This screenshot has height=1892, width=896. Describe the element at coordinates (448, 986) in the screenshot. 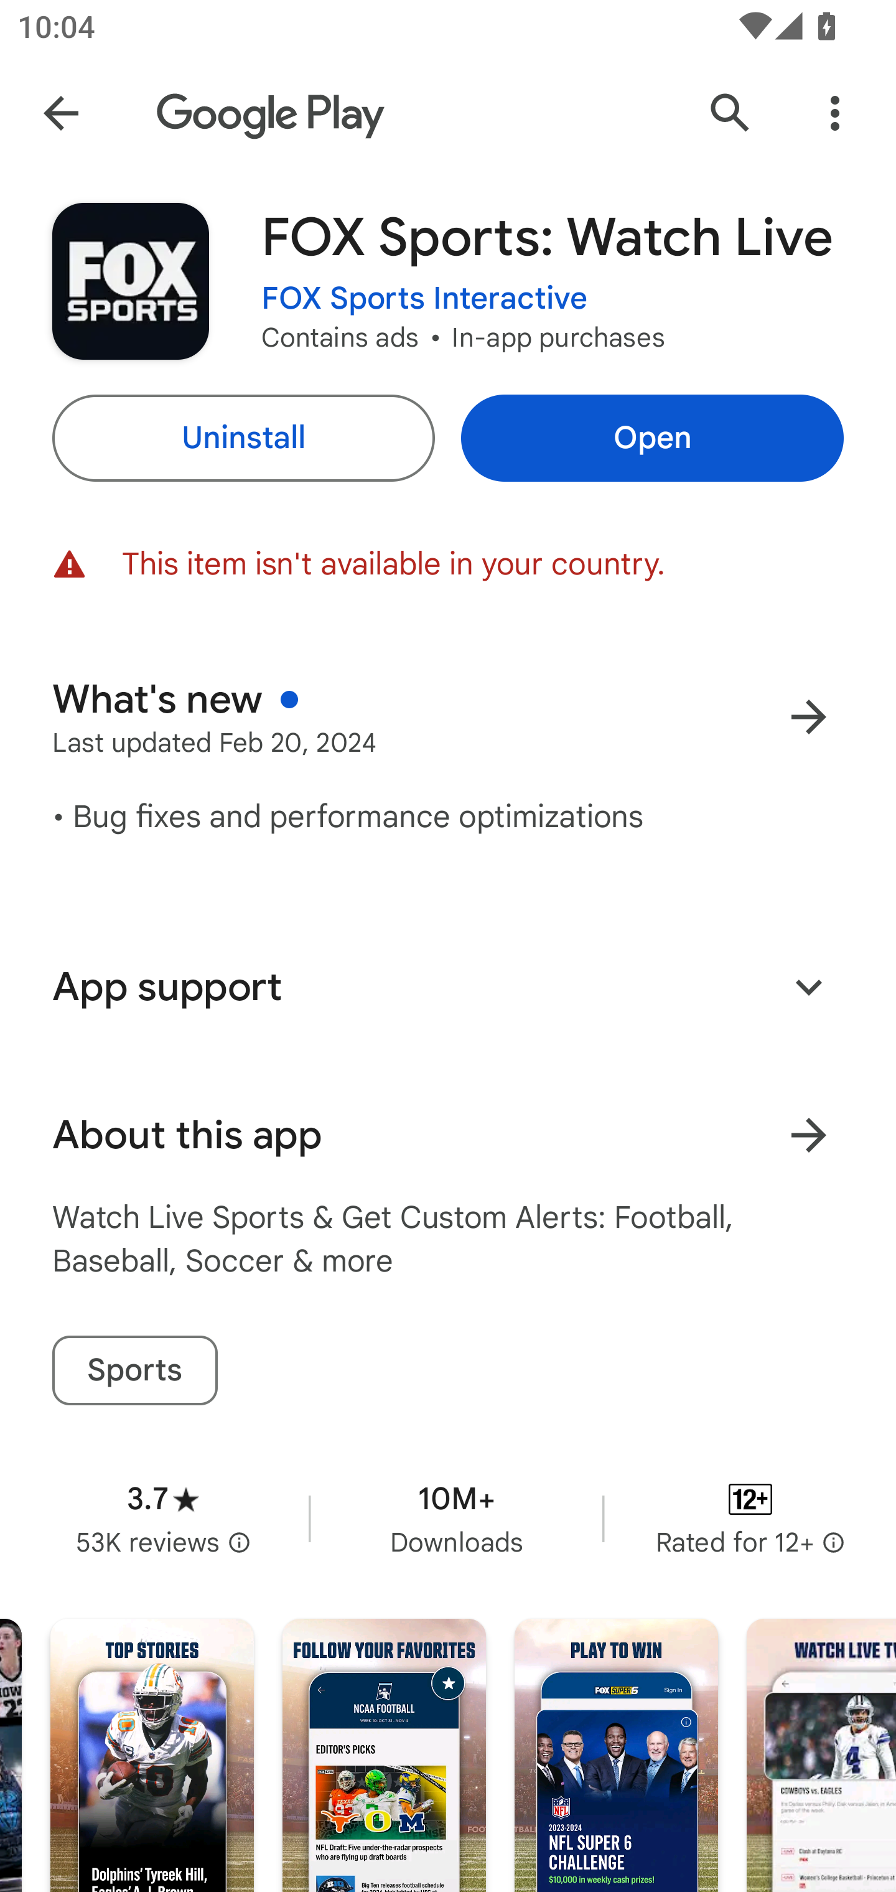

I see `App support Expand` at that location.